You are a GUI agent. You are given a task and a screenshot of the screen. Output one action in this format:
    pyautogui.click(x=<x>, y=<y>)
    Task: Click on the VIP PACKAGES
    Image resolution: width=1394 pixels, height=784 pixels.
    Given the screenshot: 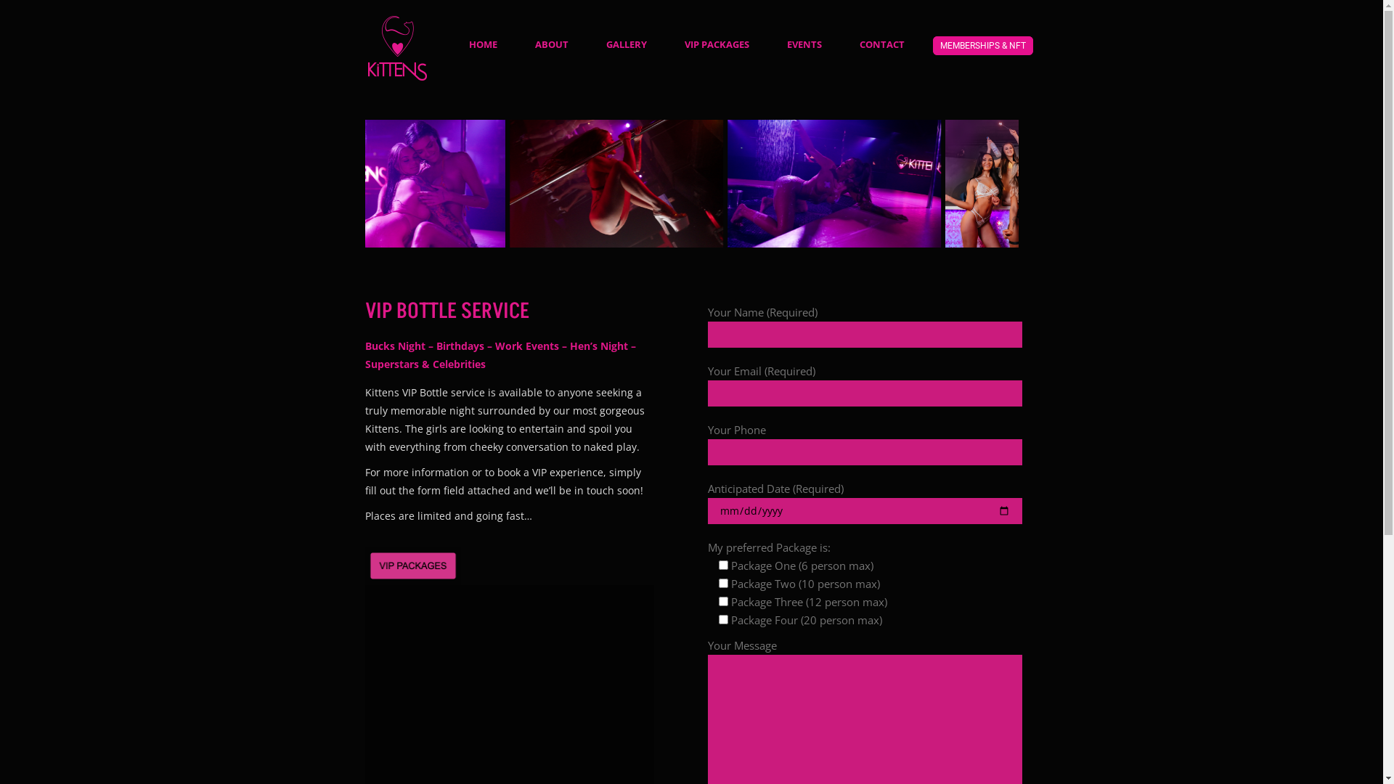 What is the action you would take?
    pyautogui.click(x=716, y=44)
    